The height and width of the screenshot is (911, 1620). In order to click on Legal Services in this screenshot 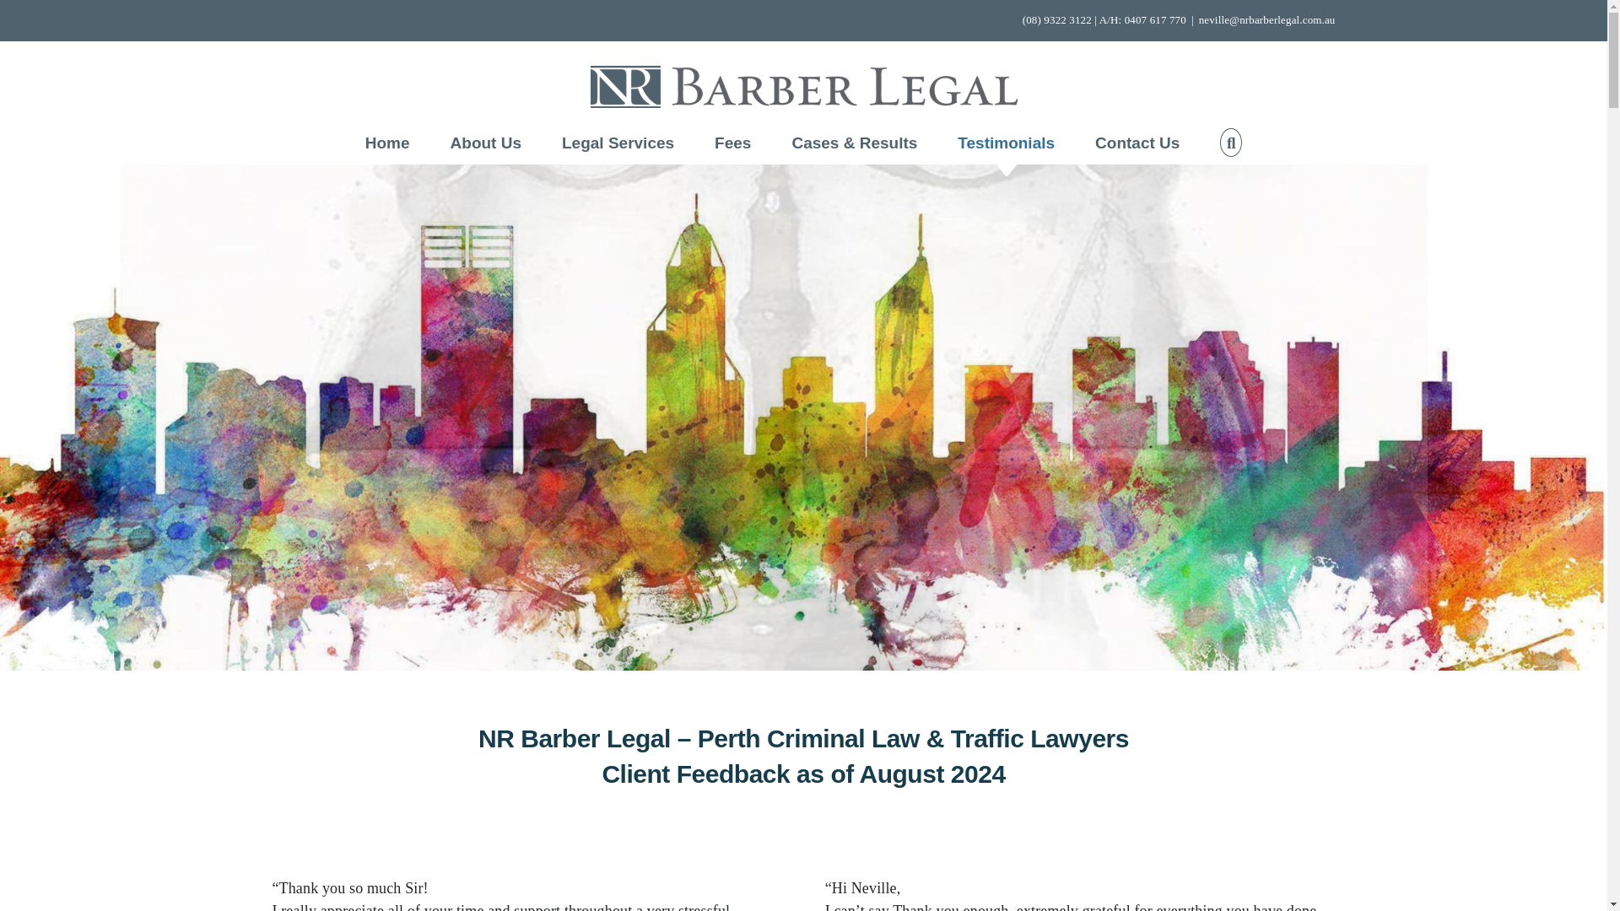, I will do `click(618, 142)`.